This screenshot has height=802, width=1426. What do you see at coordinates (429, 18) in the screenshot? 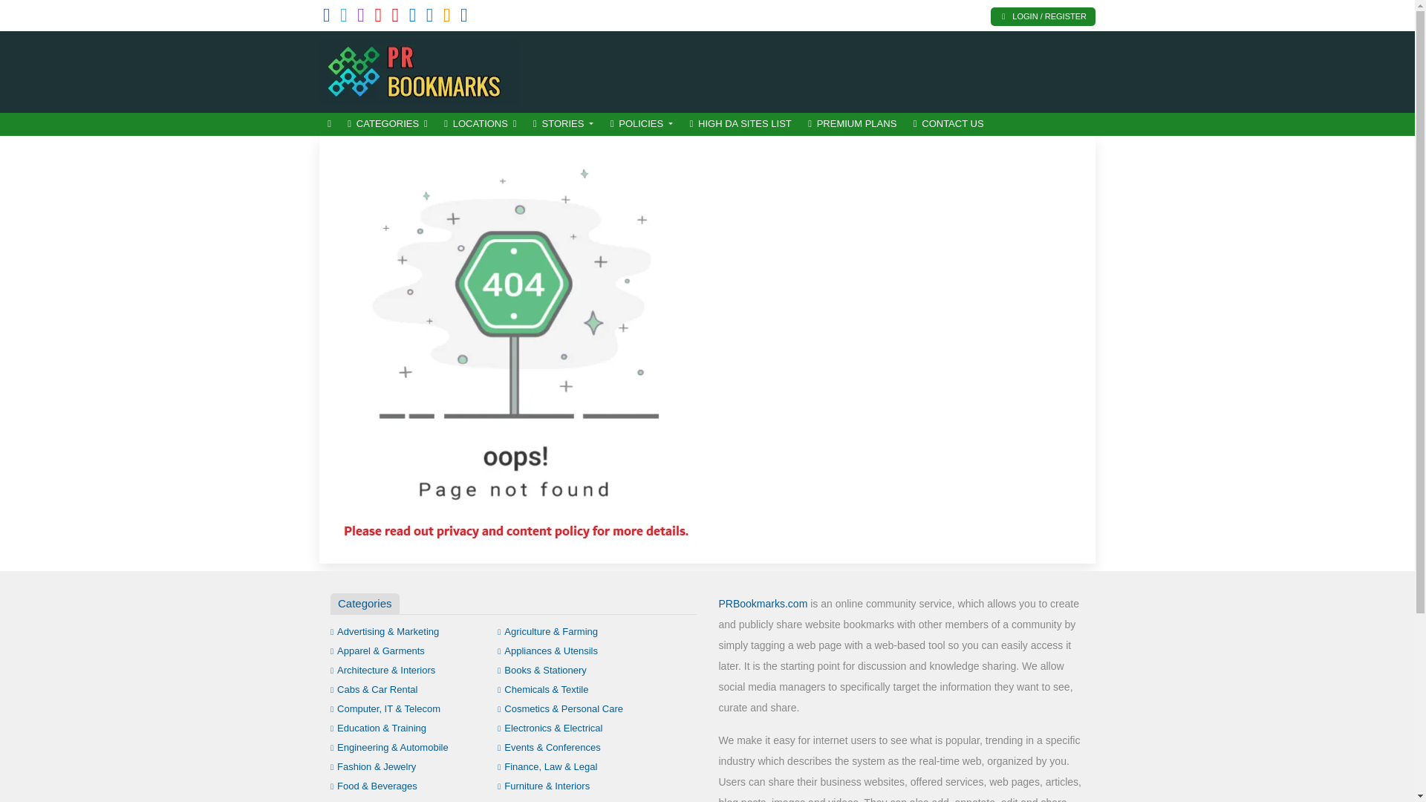
I see `Medium` at bounding box center [429, 18].